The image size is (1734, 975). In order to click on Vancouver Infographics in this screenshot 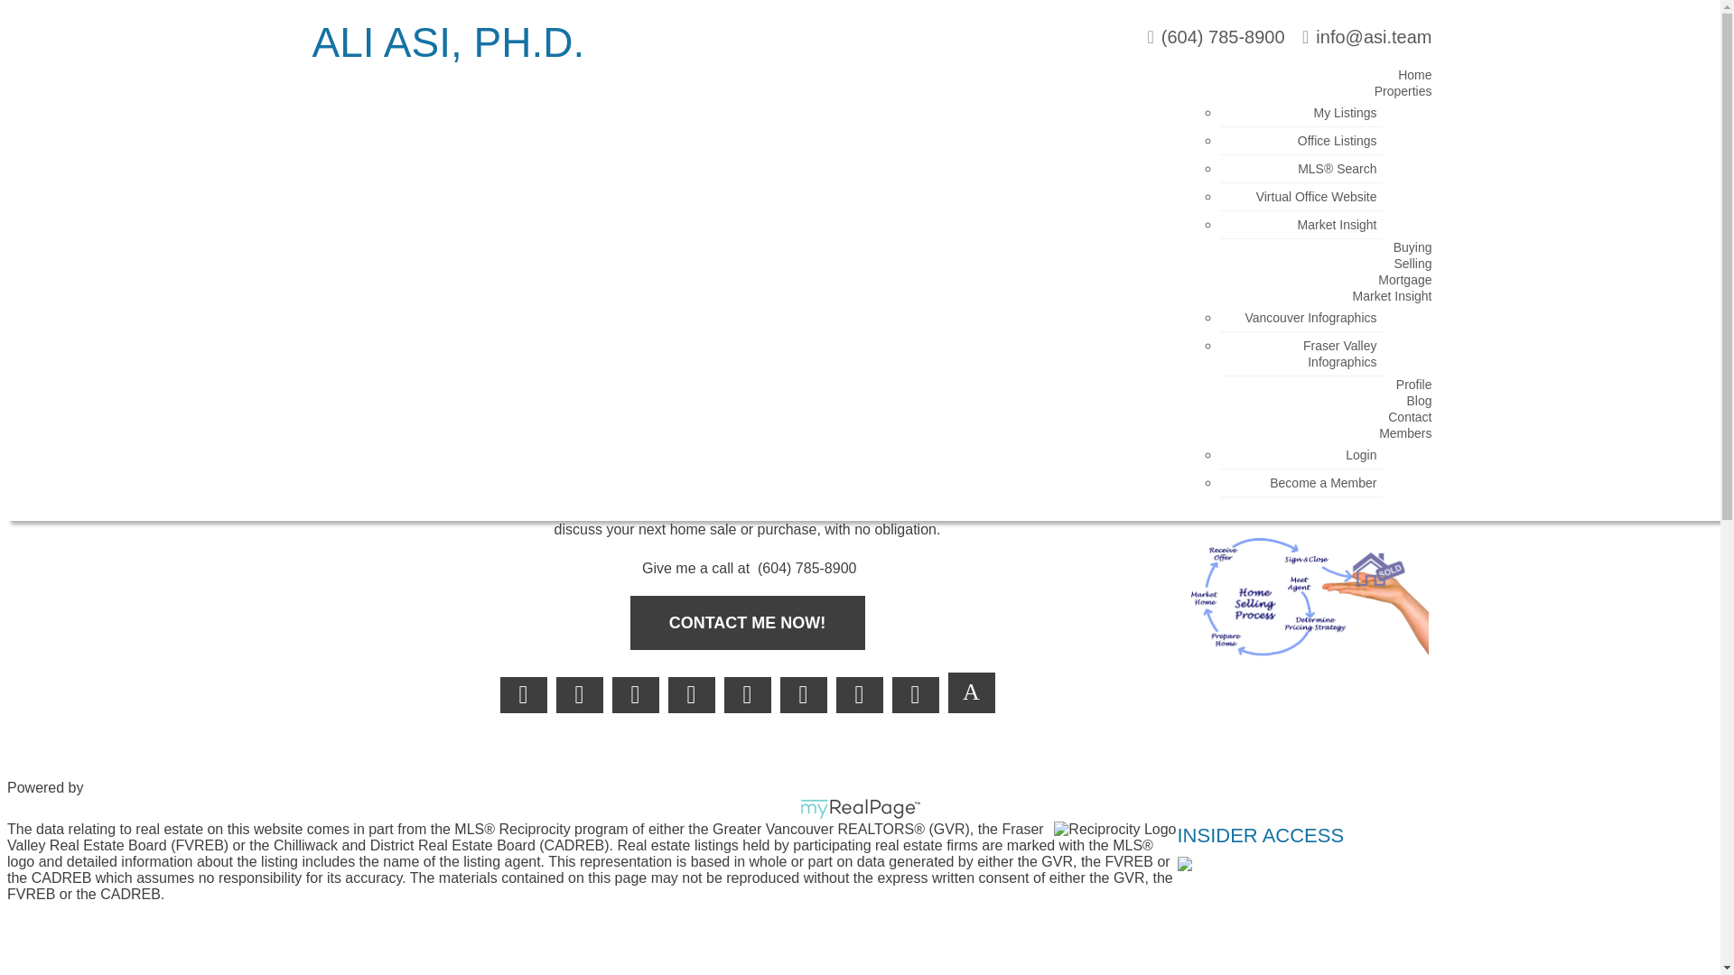, I will do `click(1300, 321)`.